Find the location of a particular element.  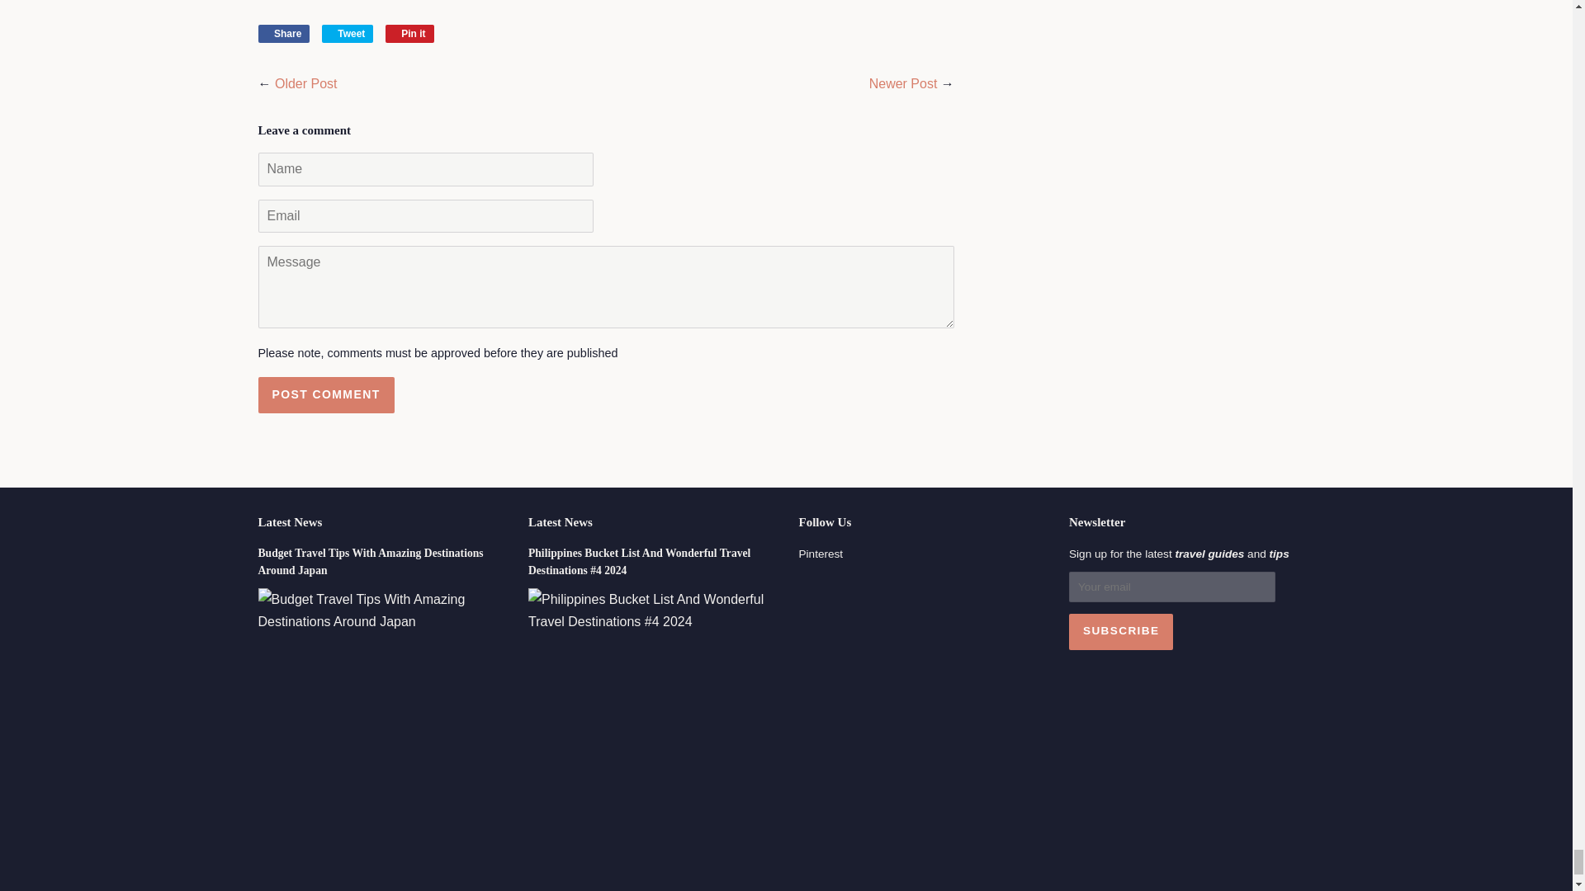

Latest News is located at coordinates (289, 522).